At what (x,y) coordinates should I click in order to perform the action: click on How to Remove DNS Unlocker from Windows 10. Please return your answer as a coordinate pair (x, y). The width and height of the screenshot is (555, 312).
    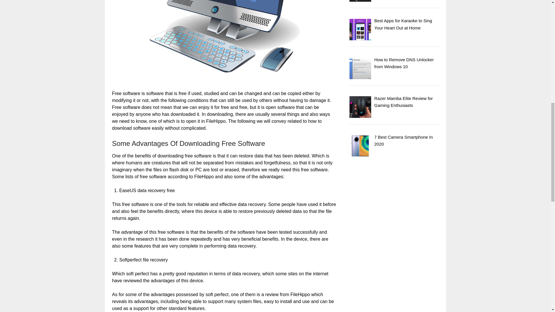
    Looking at the image, I should click on (404, 63).